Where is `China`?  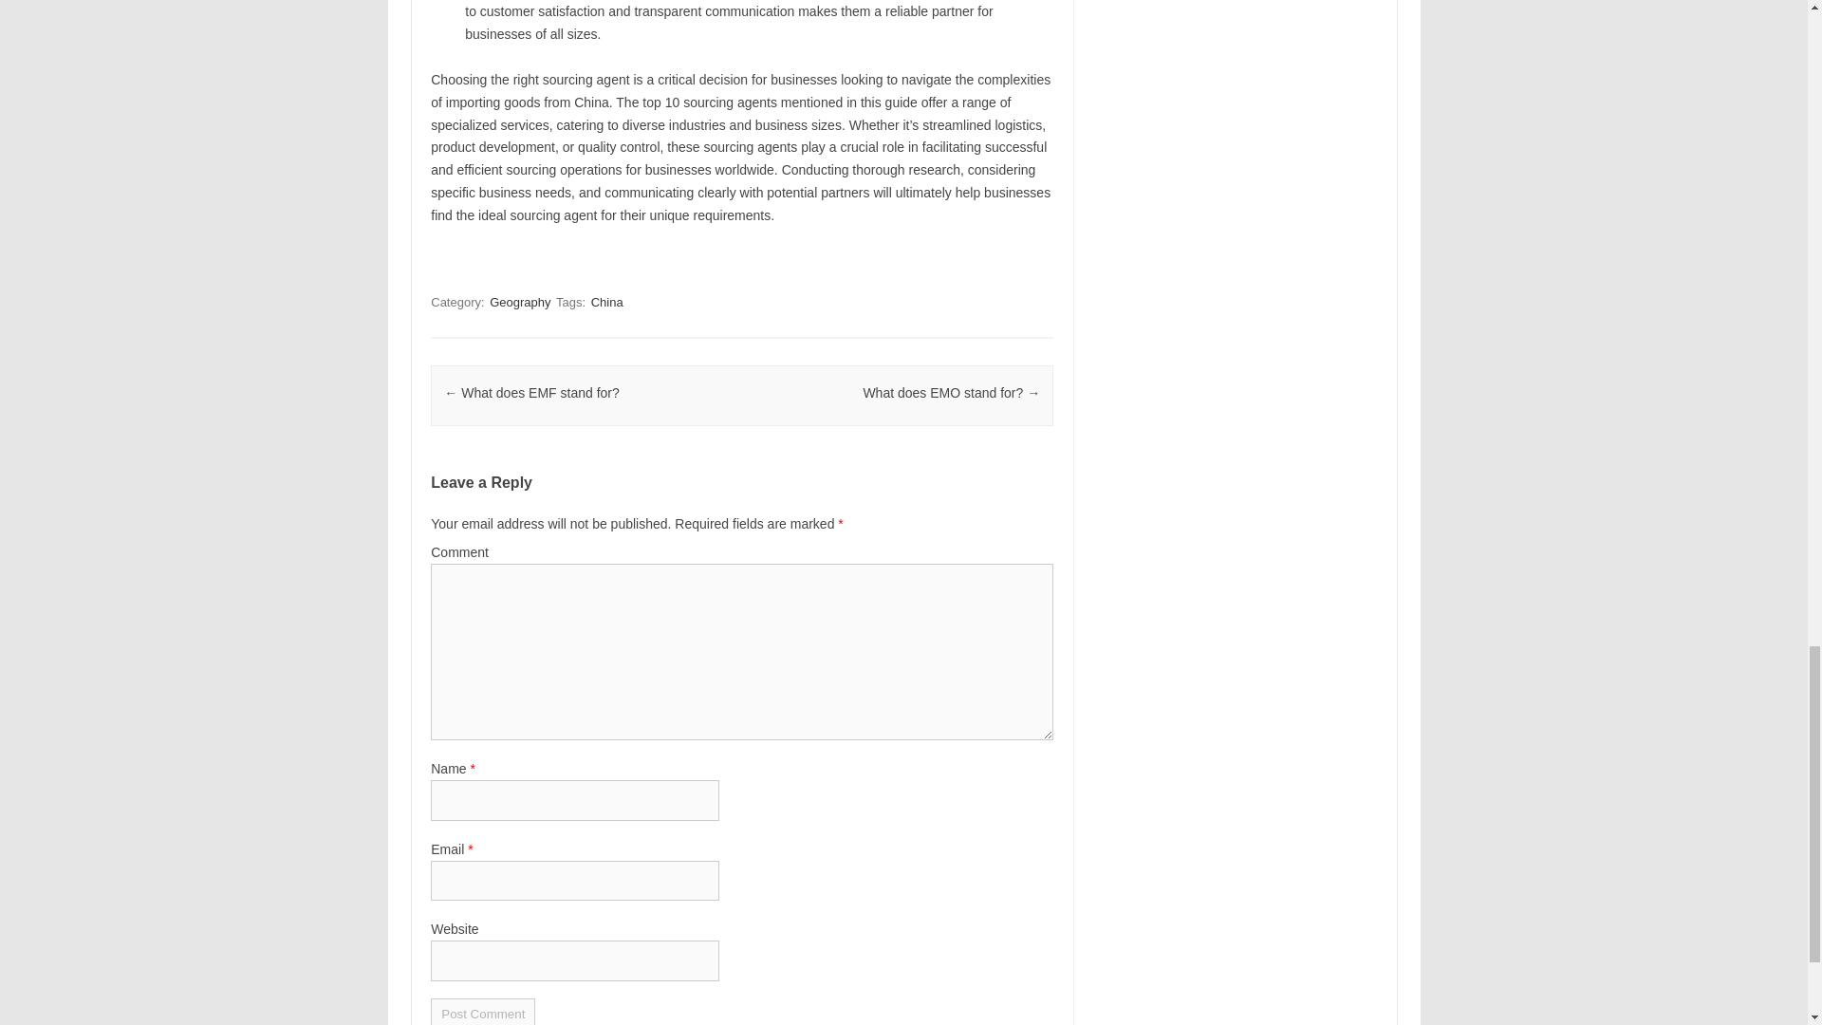
China is located at coordinates (606, 302).